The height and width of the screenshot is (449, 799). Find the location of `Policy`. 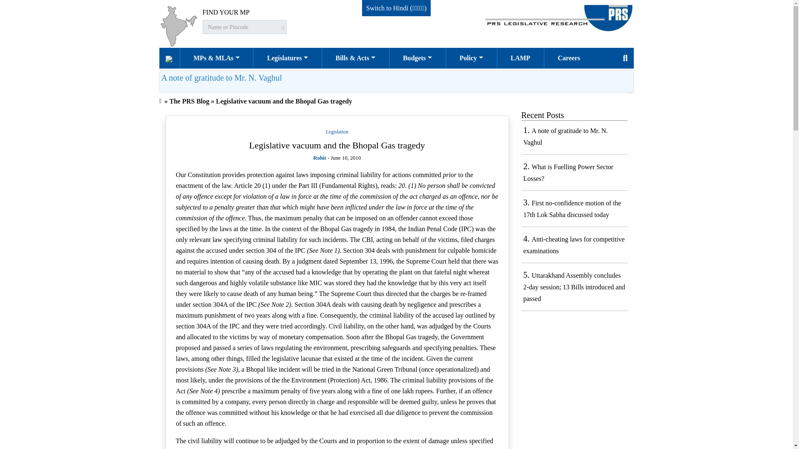

Policy is located at coordinates (471, 58).